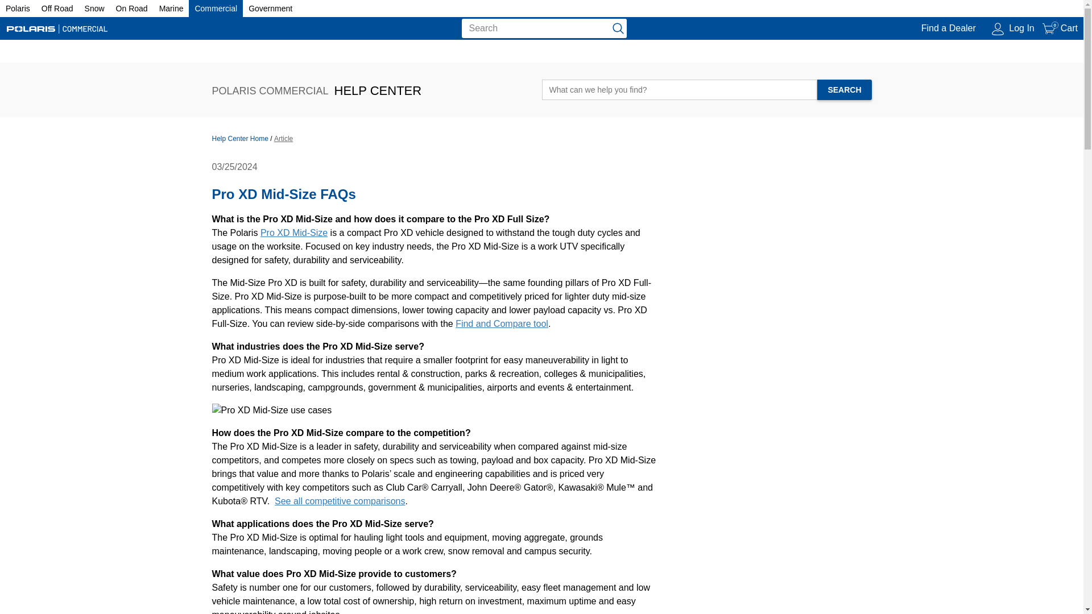  What do you see at coordinates (171, 8) in the screenshot?
I see `Log In` at bounding box center [171, 8].